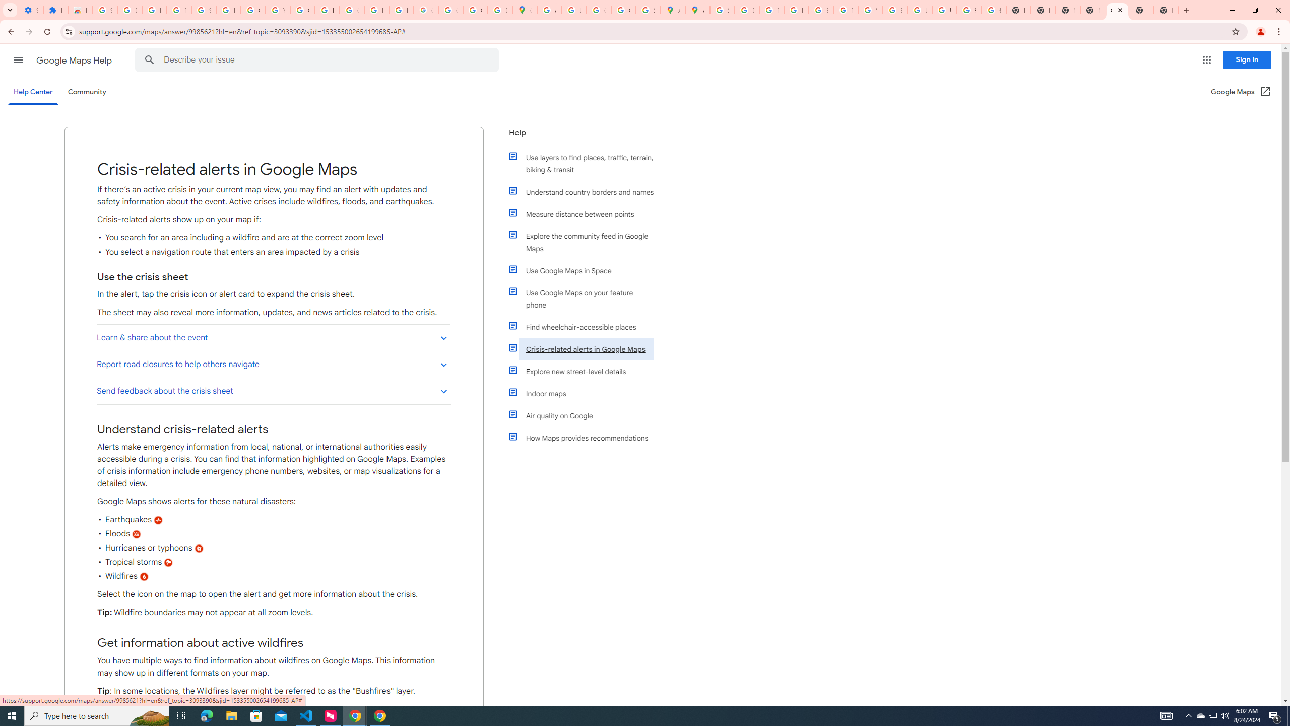 This screenshot has height=726, width=1290. I want to click on New Tab, so click(1092, 10).